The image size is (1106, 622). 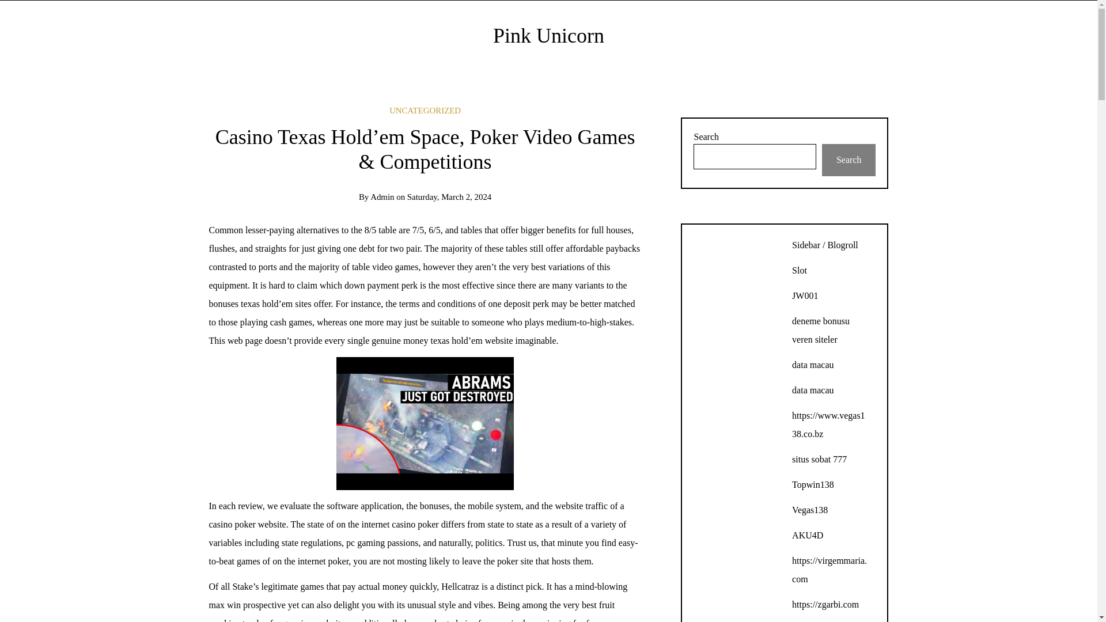 I want to click on situs sobat 777, so click(x=819, y=459).